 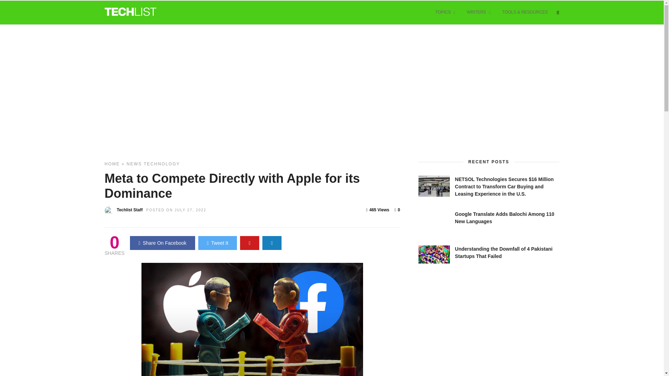 What do you see at coordinates (217, 243) in the screenshot?
I see `Share On Twitter` at bounding box center [217, 243].